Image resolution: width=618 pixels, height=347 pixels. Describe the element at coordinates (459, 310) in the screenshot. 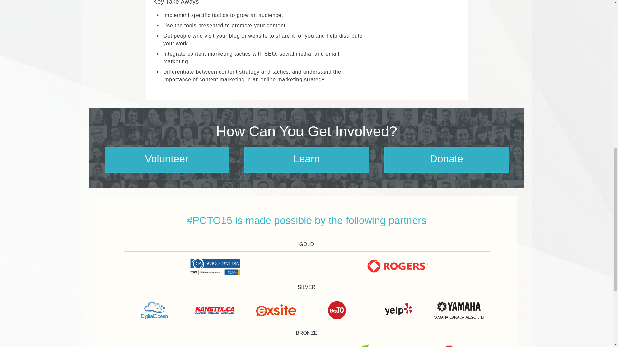

I see `Yamaha Music Canada` at that location.